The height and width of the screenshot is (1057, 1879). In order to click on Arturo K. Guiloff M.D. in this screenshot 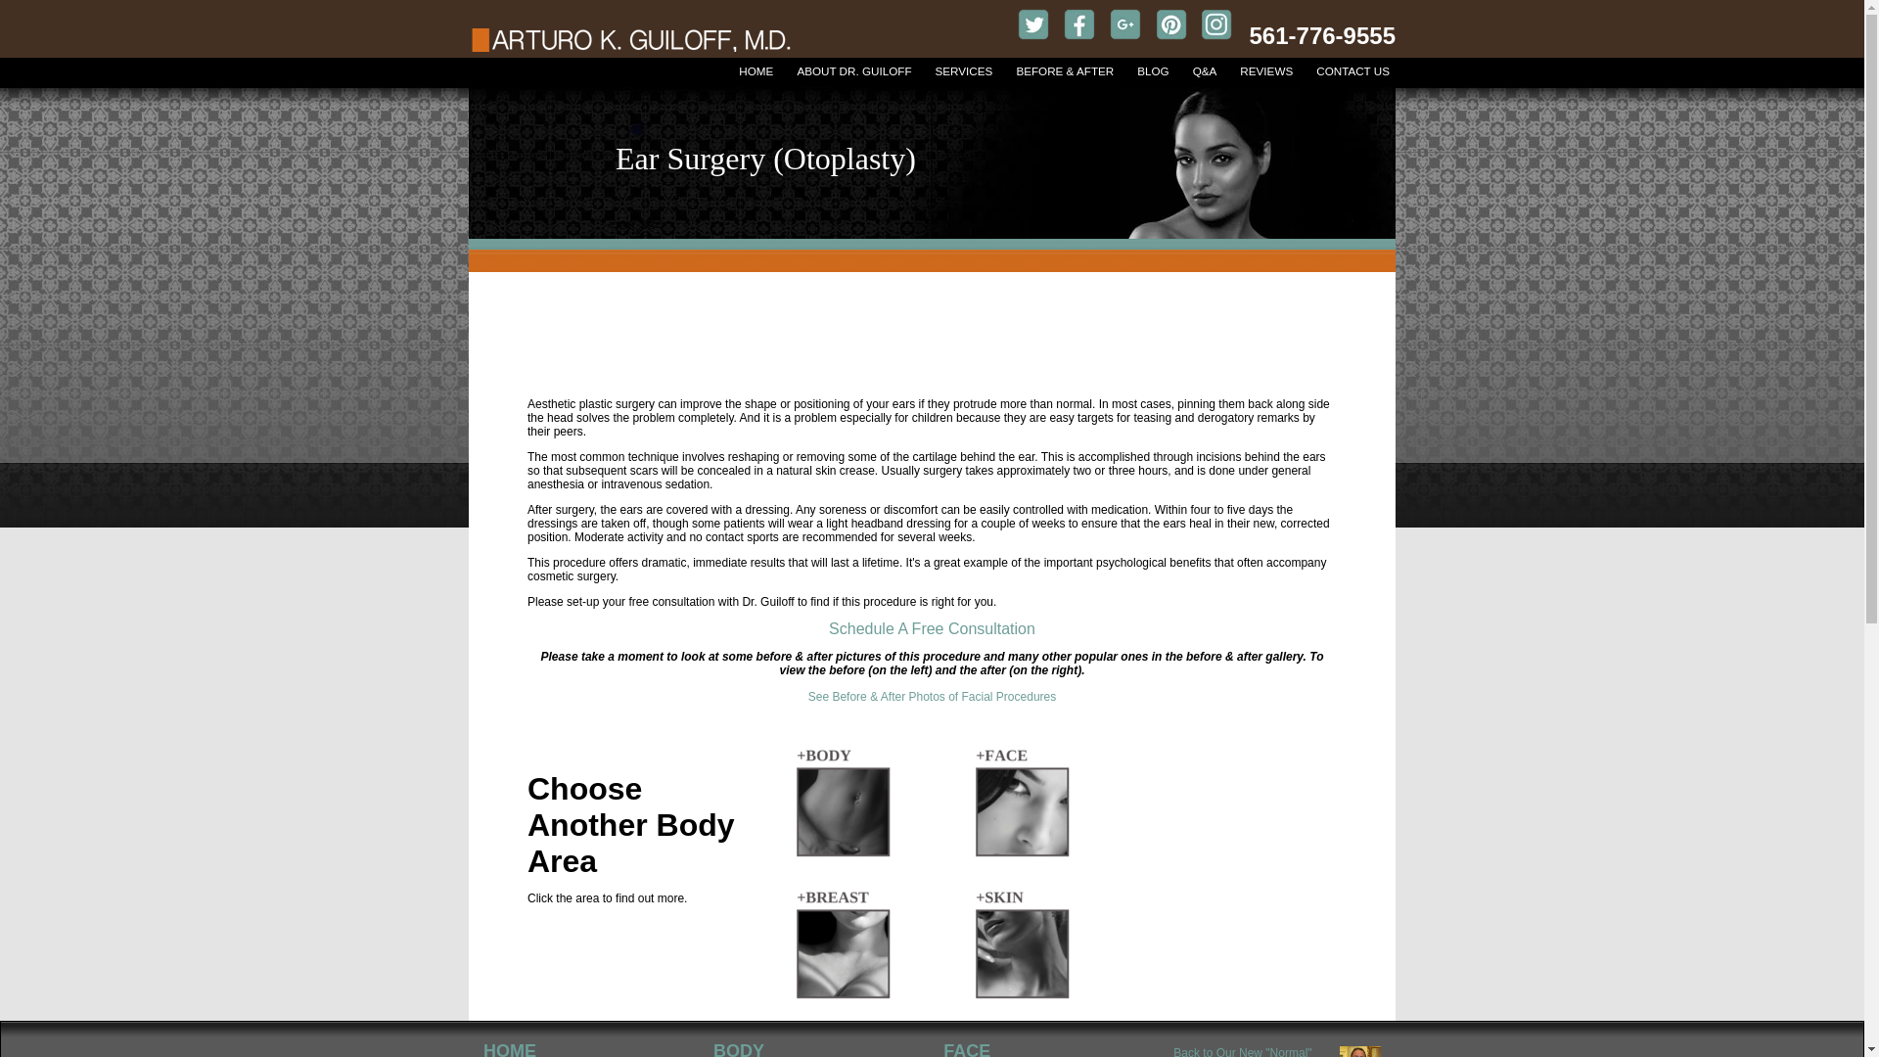, I will do `click(629, 39)`.